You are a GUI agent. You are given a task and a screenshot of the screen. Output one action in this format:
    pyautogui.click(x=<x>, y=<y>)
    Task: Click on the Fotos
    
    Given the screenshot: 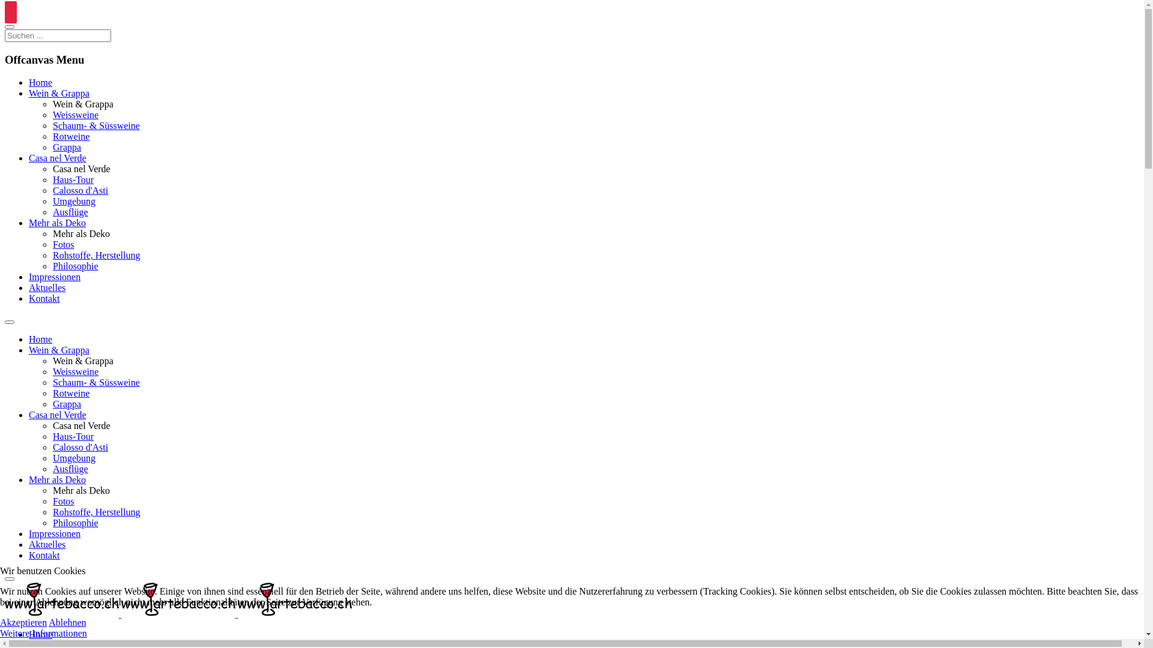 What is the action you would take?
    pyautogui.click(x=64, y=502)
    